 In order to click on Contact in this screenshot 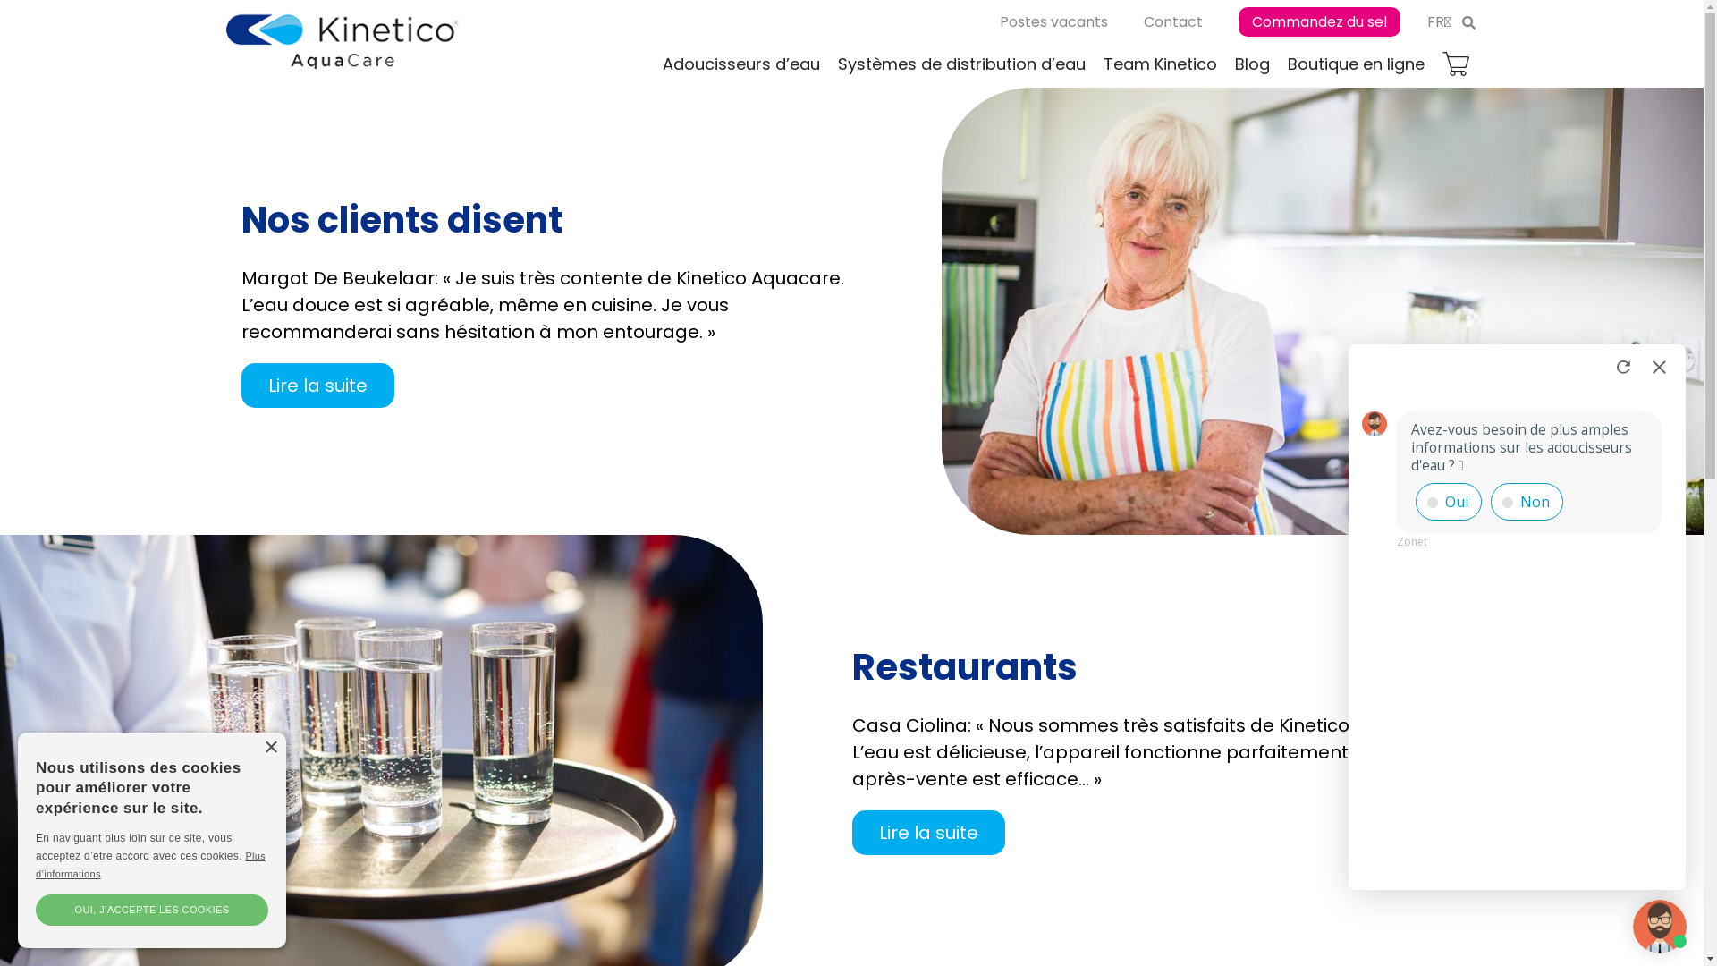, I will do `click(1172, 21)`.